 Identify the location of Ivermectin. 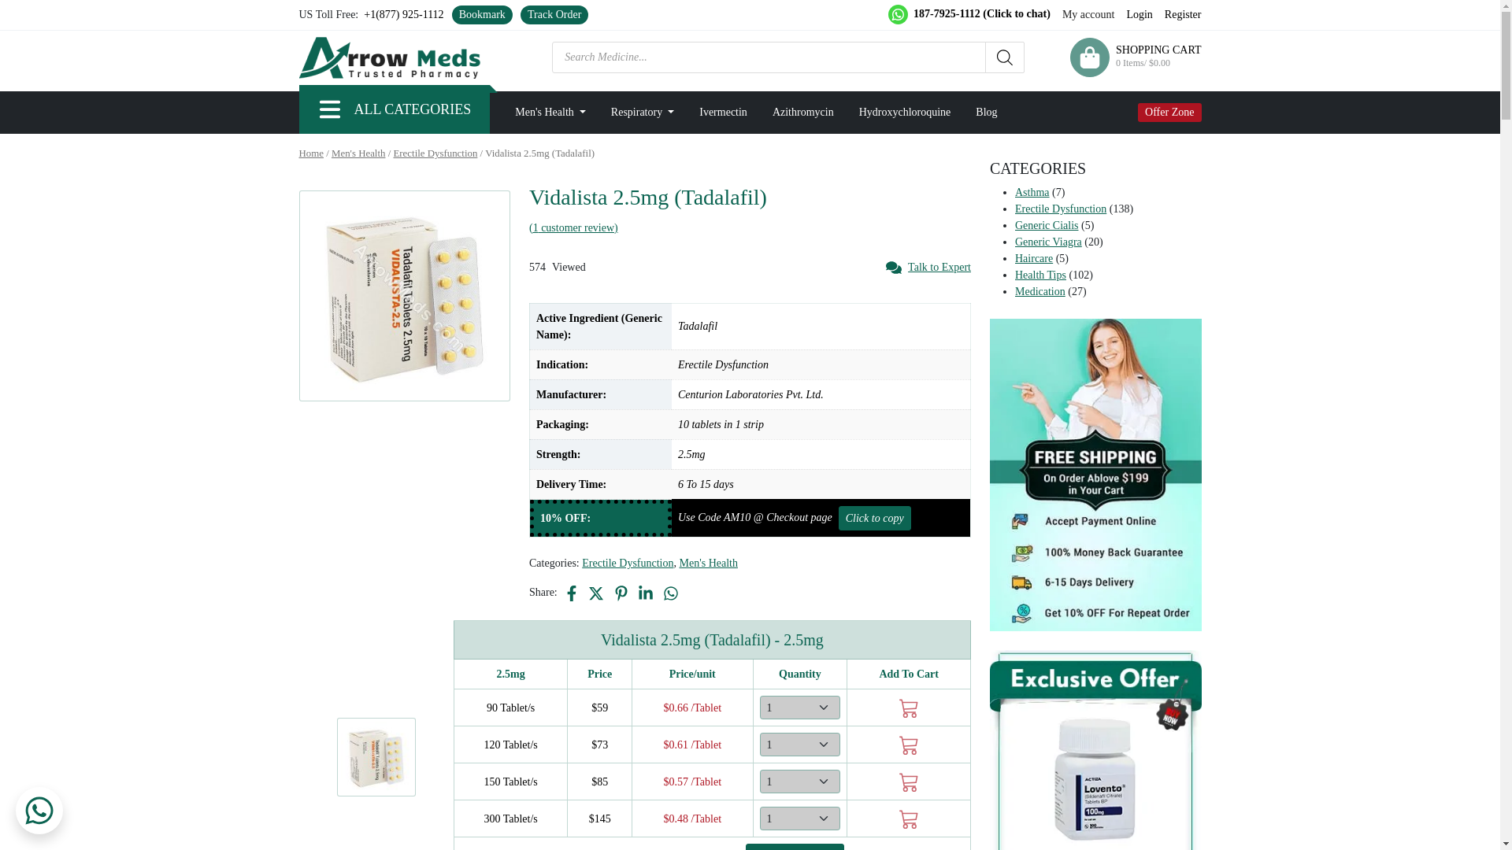
(723, 112).